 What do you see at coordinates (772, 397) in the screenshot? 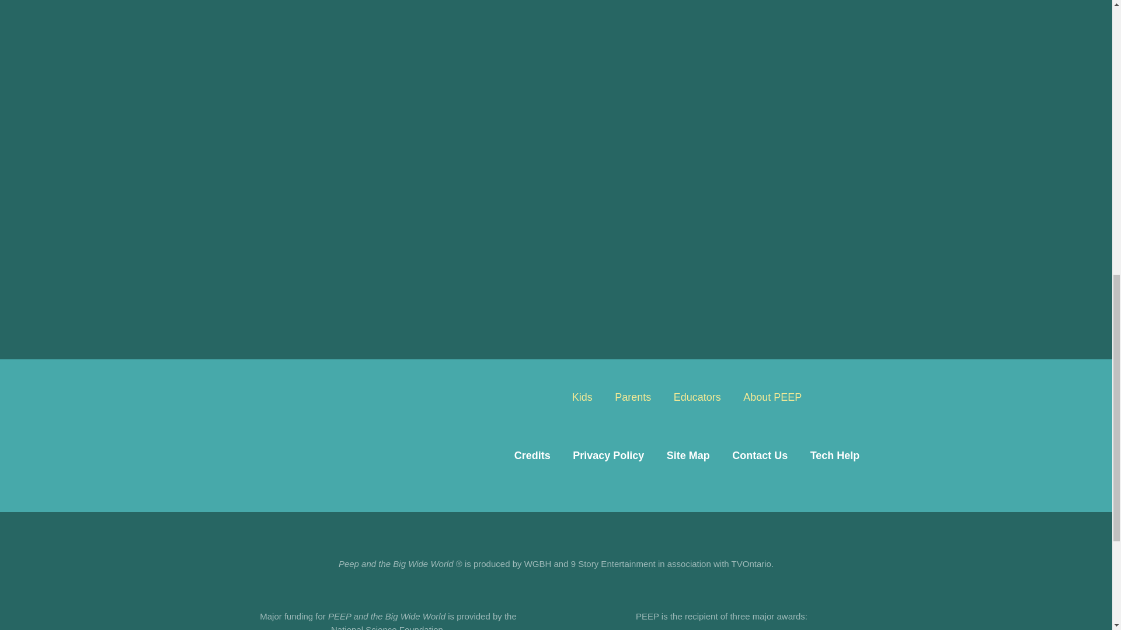
I see `About PEEP` at bounding box center [772, 397].